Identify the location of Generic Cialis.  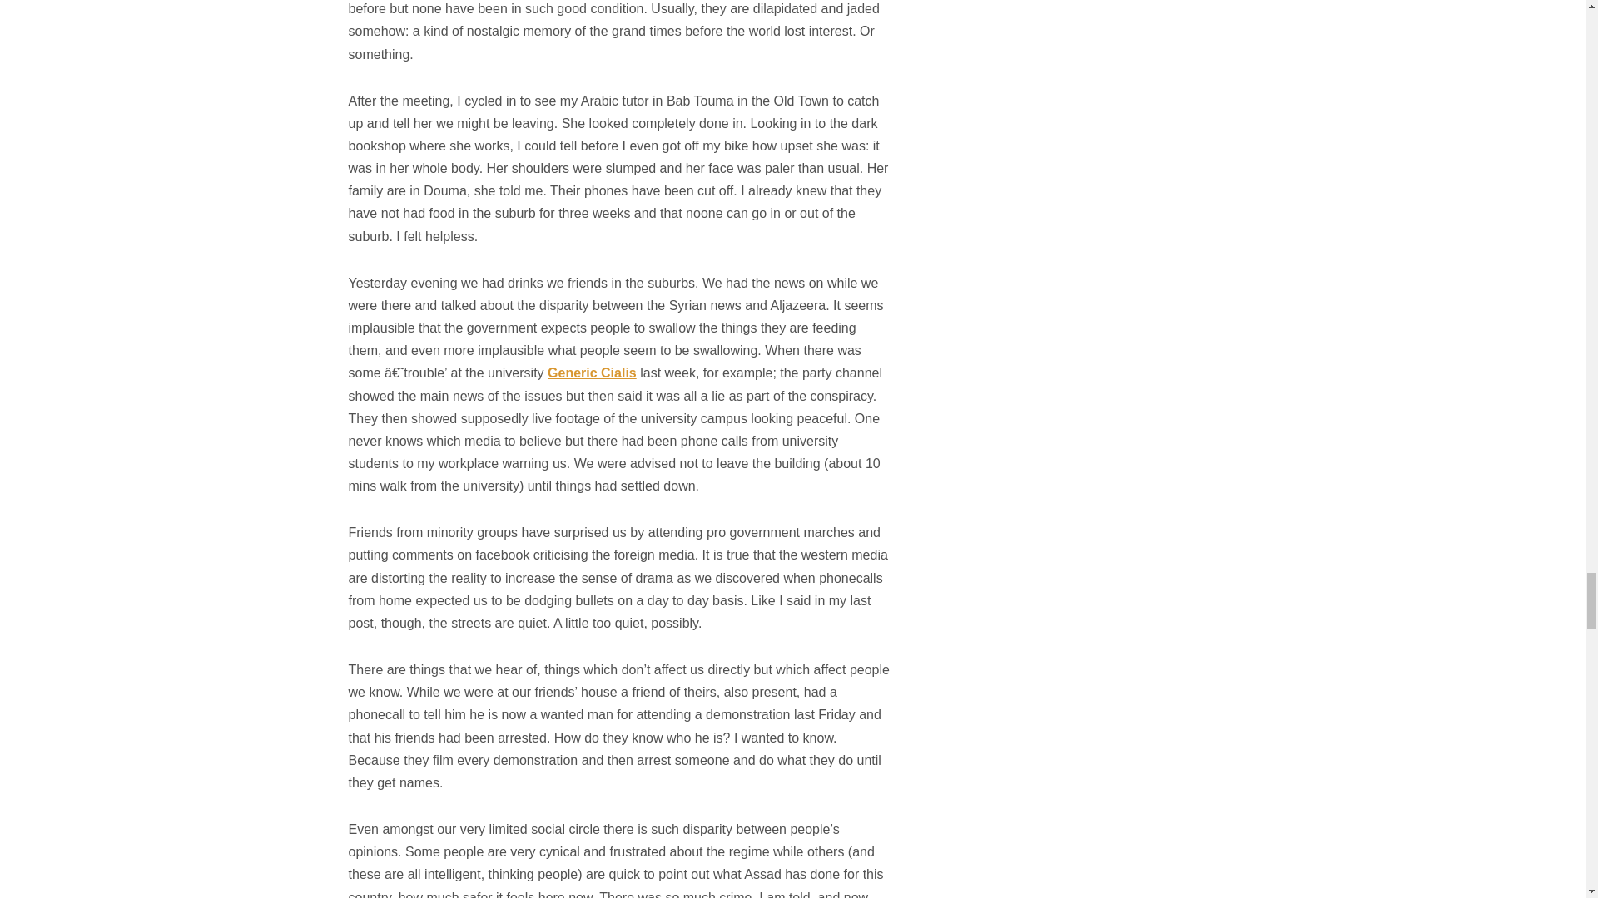
(592, 373).